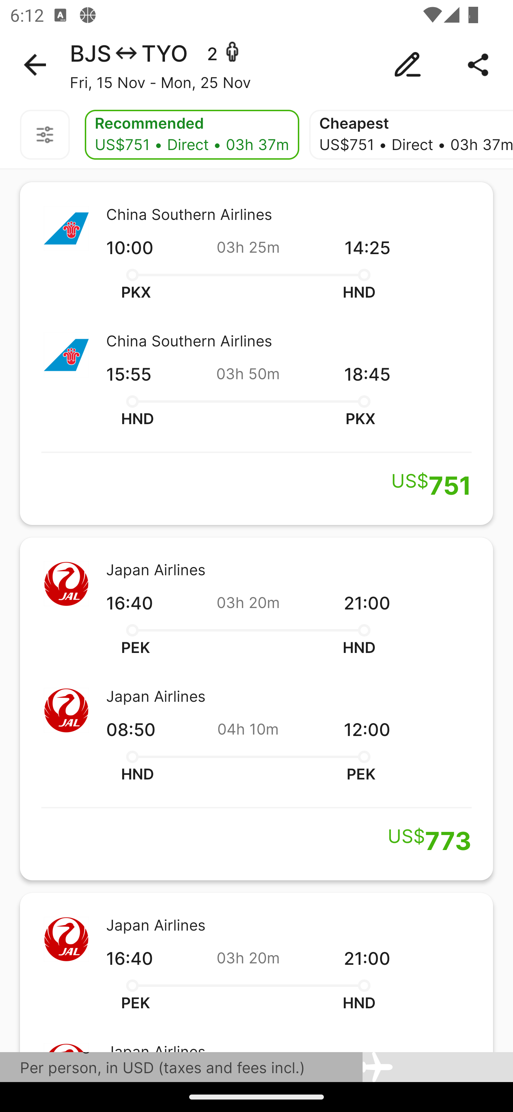 The image size is (513, 1112). I want to click on Recommended  US$751 • Direct • 03h 37m, so click(192, 135).